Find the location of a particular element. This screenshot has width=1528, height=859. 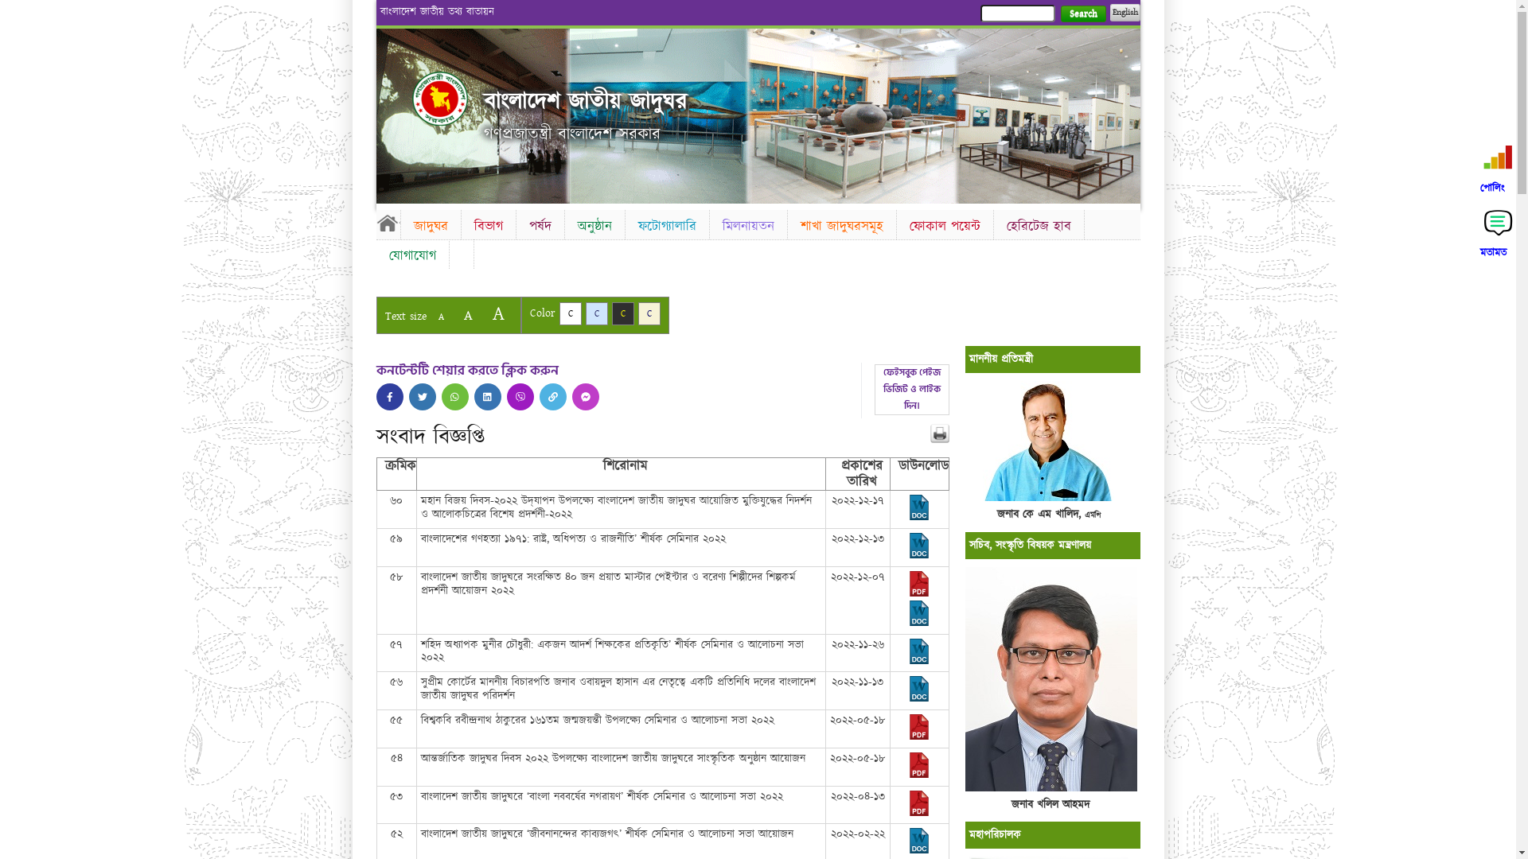

C is located at coordinates (622, 313).